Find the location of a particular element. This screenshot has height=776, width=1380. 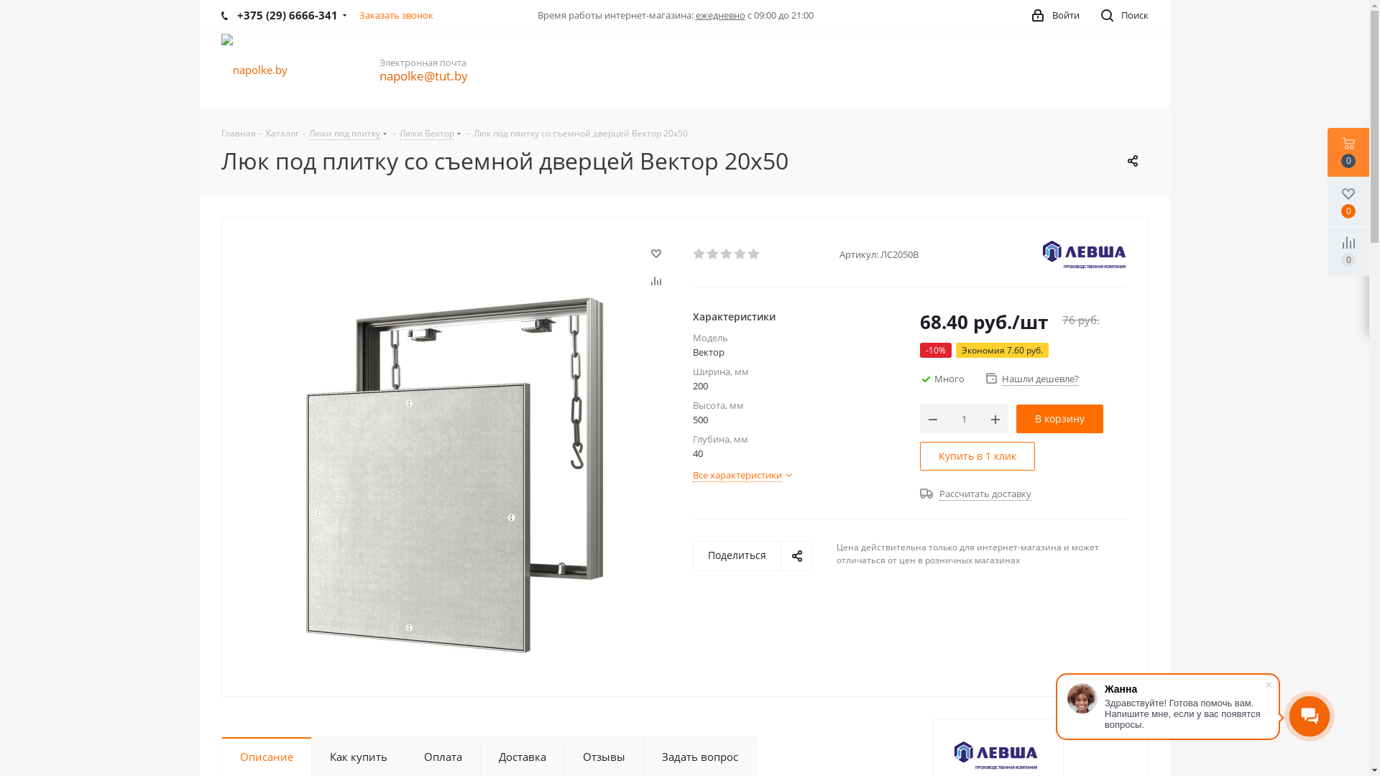

4 is located at coordinates (740, 254).